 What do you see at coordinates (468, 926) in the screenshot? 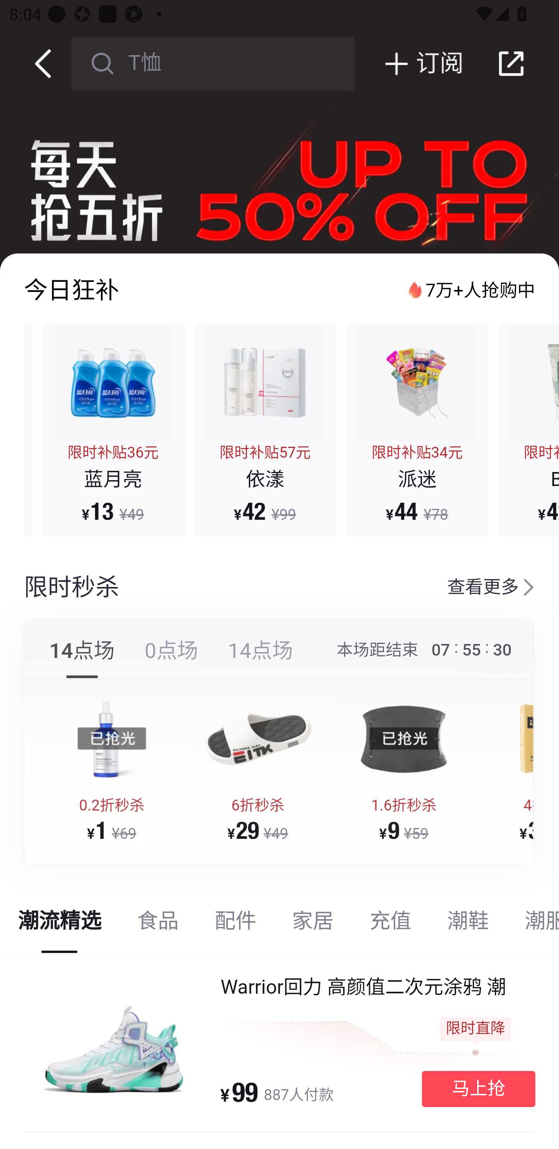
I see `潮鞋` at bounding box center [468, 926].